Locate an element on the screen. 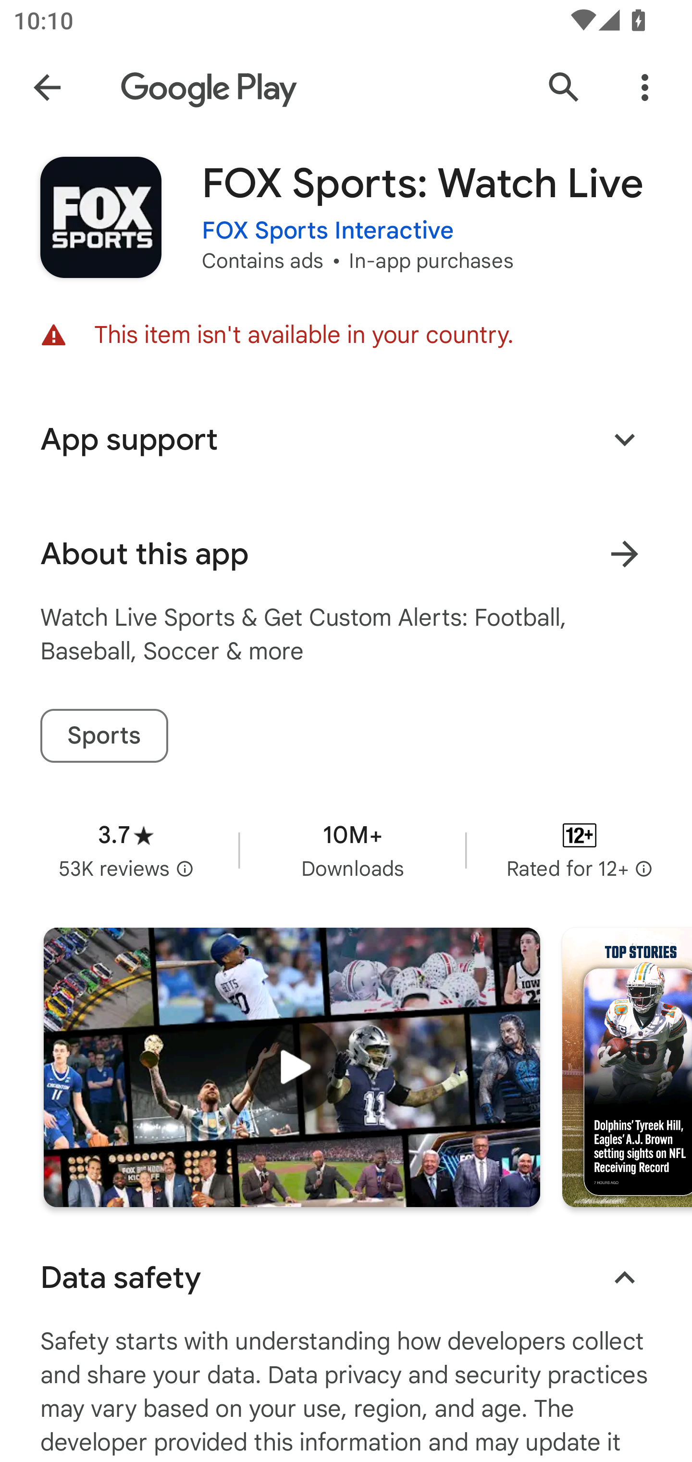 This screenshot has width=692, height=1462. App support Expand is located at coordinates (346, 439).